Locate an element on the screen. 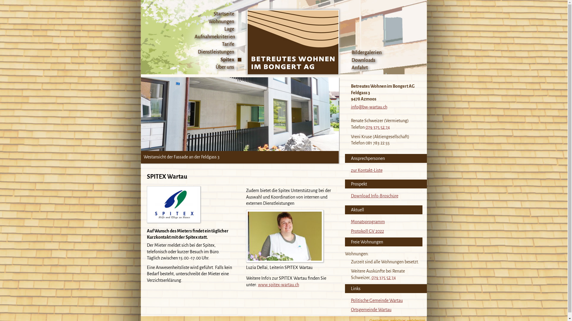 This screenshot has width=572, height=321. SPITEX Wartau is located at coordinates (173, 204).